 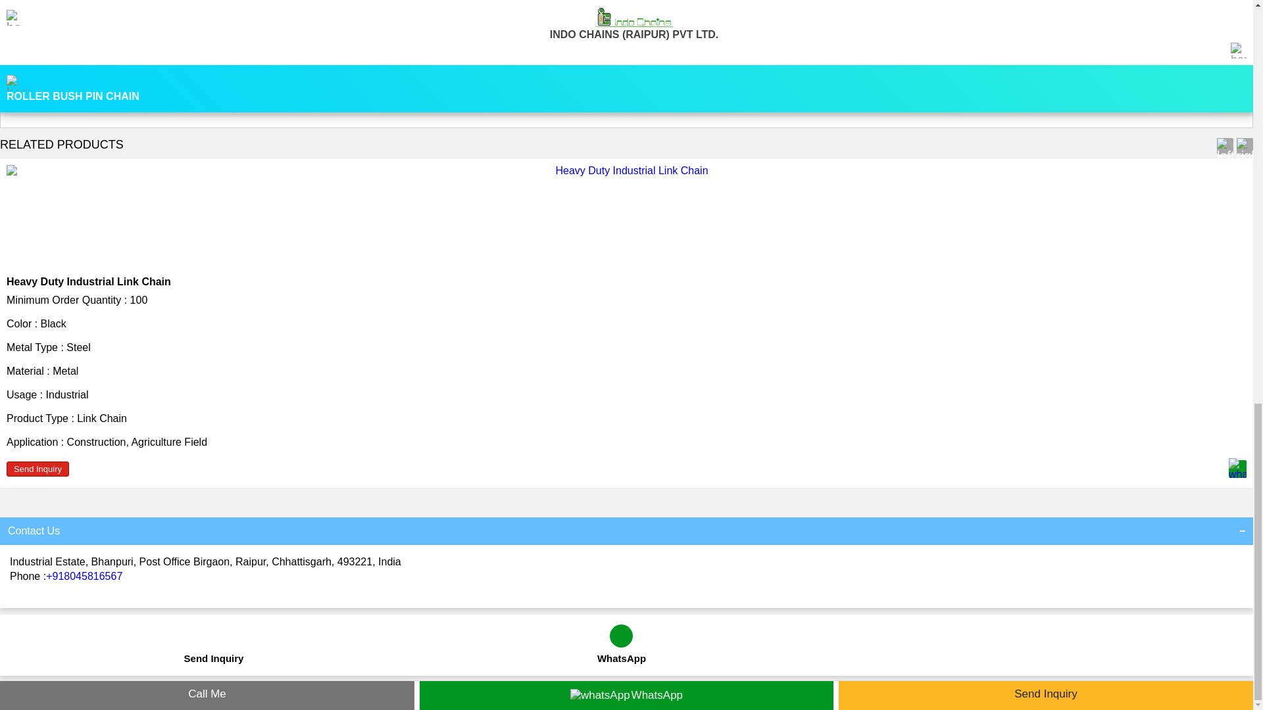 I want to click on Send Inquiry, so click(x=37, y=469).